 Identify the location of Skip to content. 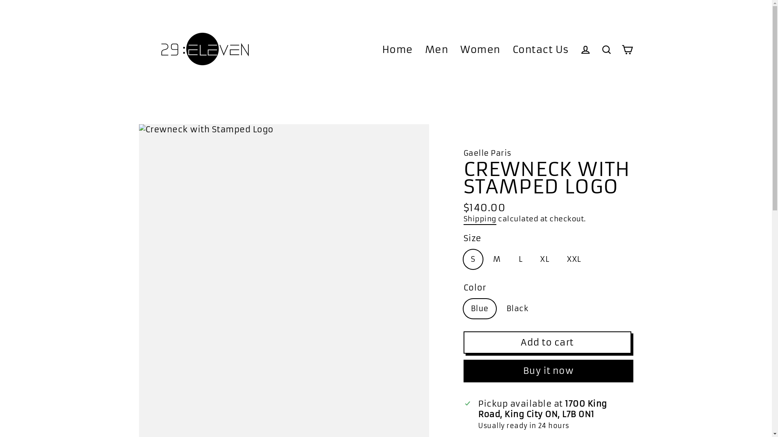
(0, 0).